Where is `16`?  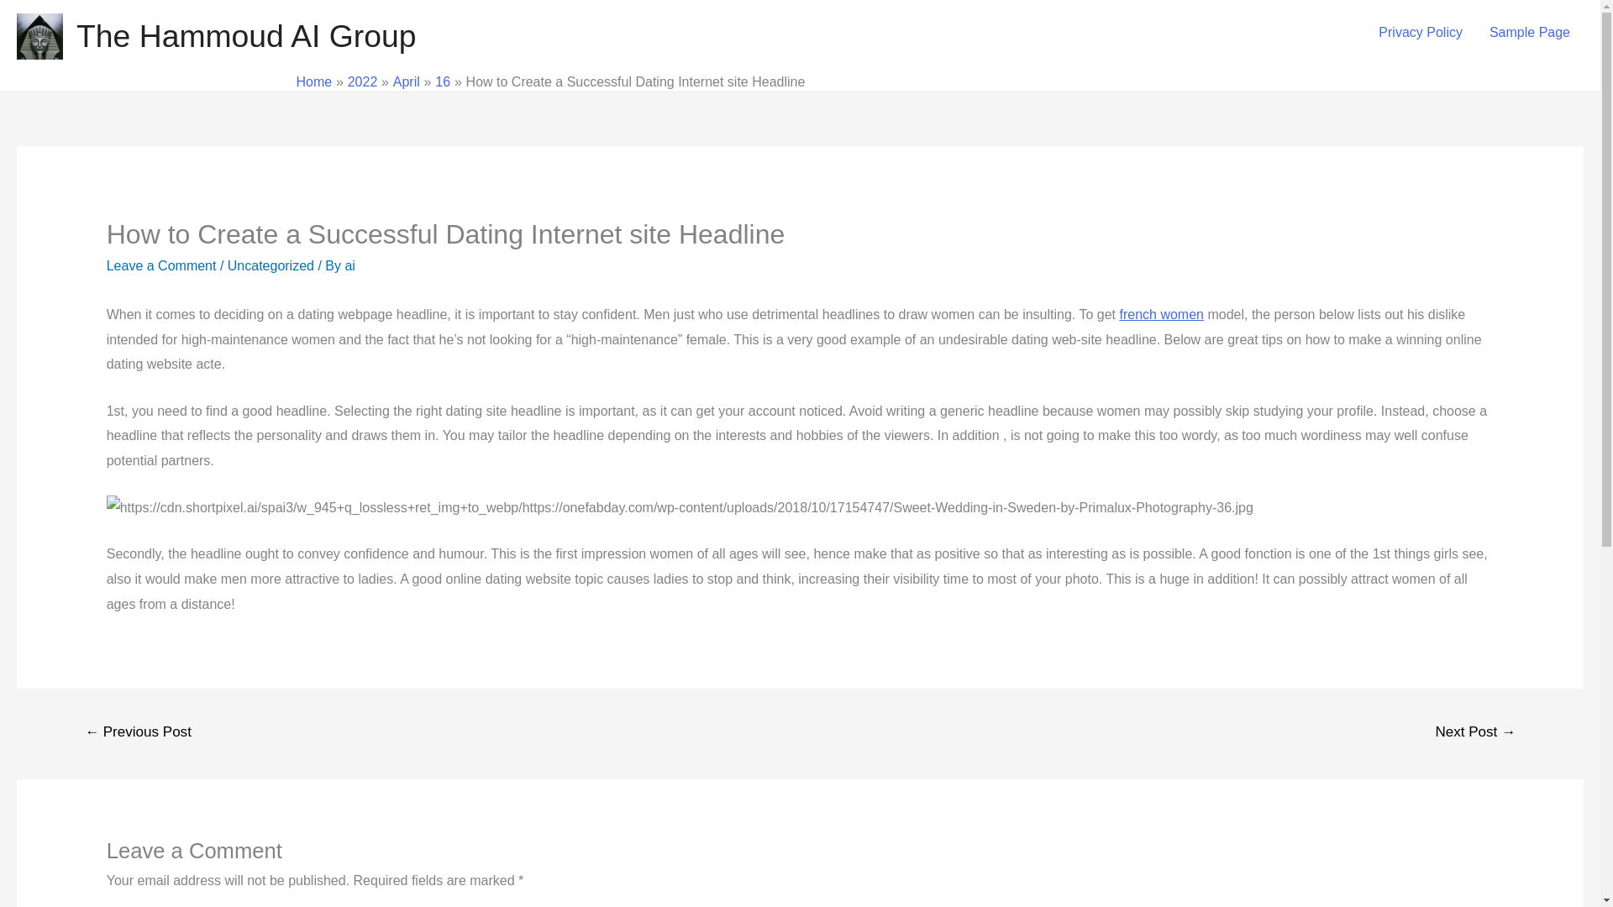 16 is located at coordinates (442, 81).